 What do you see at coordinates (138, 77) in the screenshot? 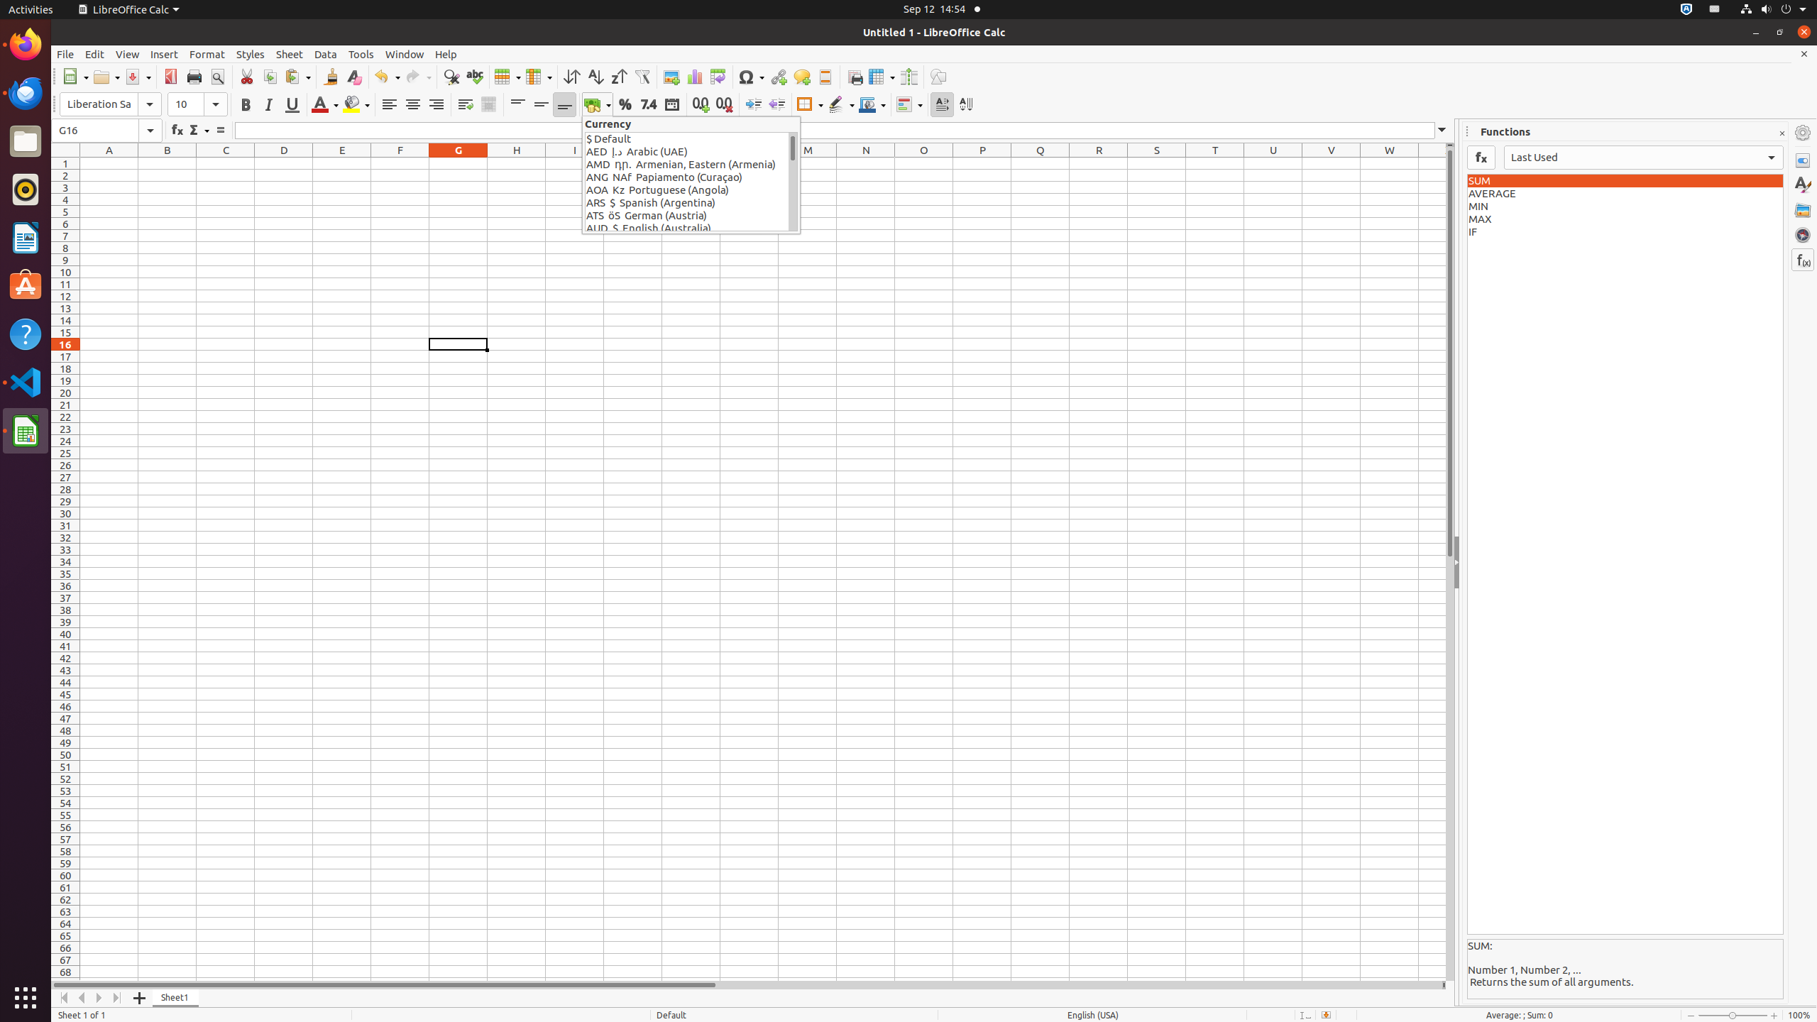
I see `Save` at bounding box center [138, 77].